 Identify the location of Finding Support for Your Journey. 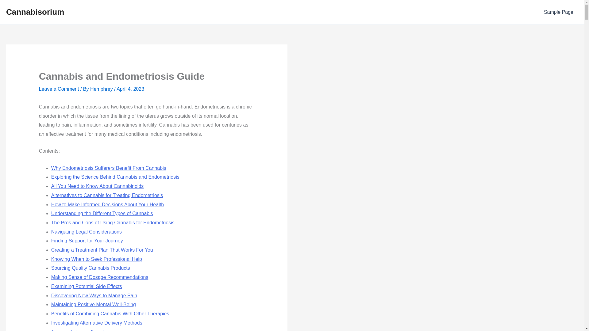
(87, 240).